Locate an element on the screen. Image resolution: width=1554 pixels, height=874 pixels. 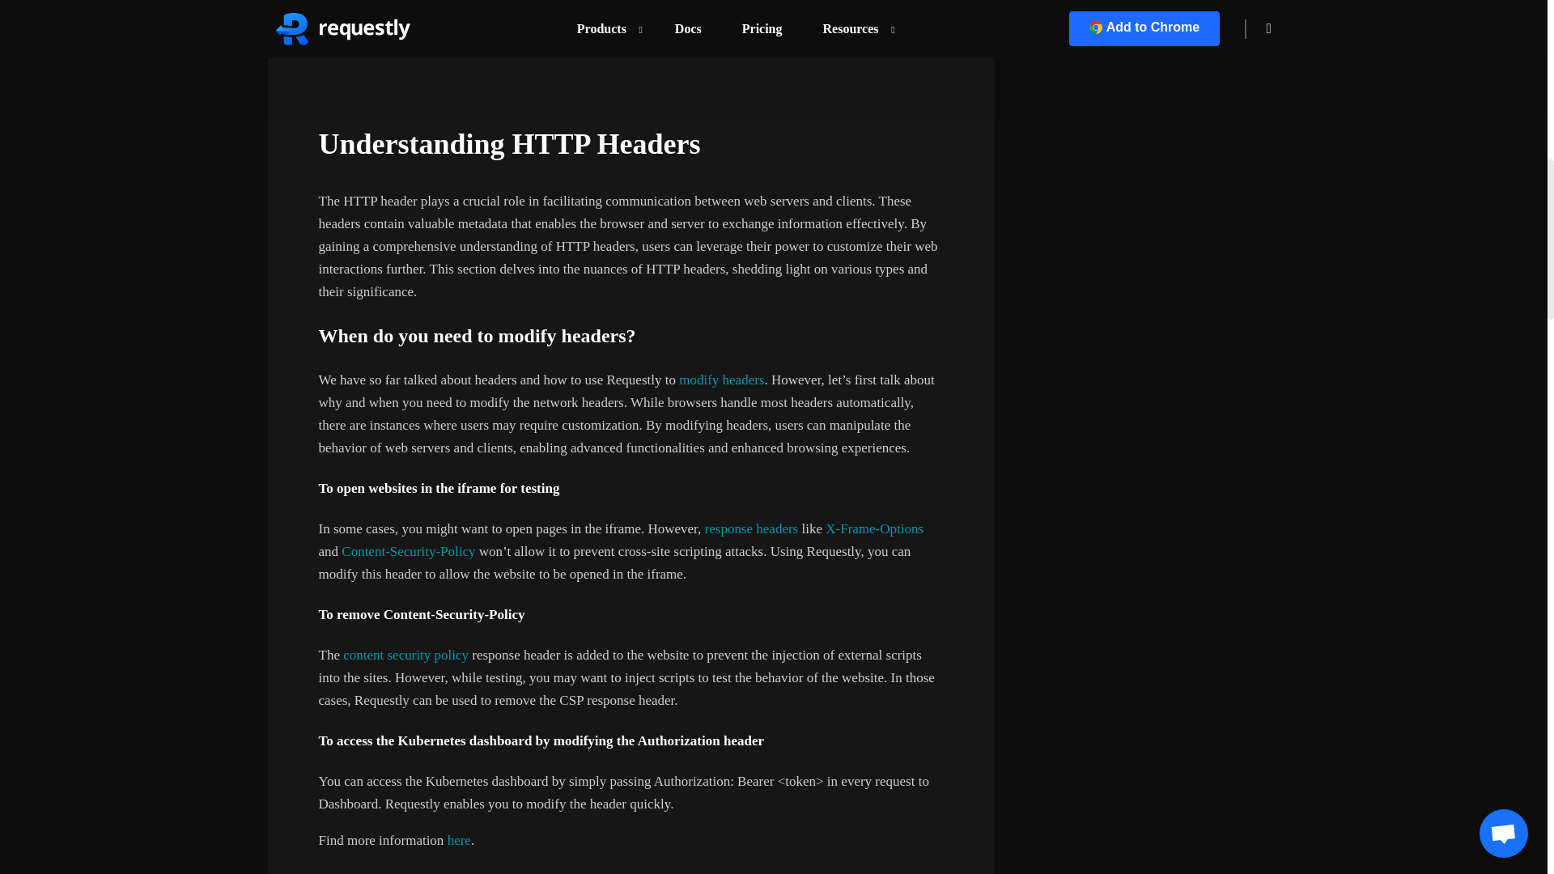
Content-Security-Policy is located at coordinates (406, 551).